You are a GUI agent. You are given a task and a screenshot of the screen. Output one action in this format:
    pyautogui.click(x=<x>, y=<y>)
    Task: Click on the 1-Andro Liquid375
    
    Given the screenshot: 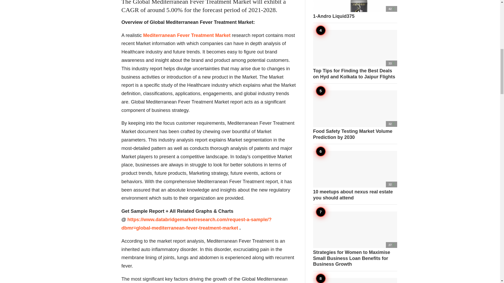 What is the action you would take?
    pyautogui.click(x=355, y=10)
    